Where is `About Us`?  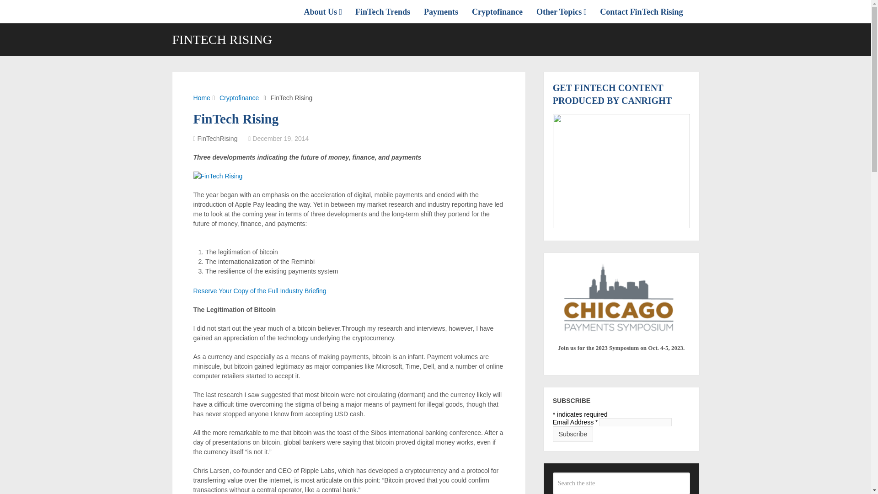 About Us is located at coordinates (326, 11).